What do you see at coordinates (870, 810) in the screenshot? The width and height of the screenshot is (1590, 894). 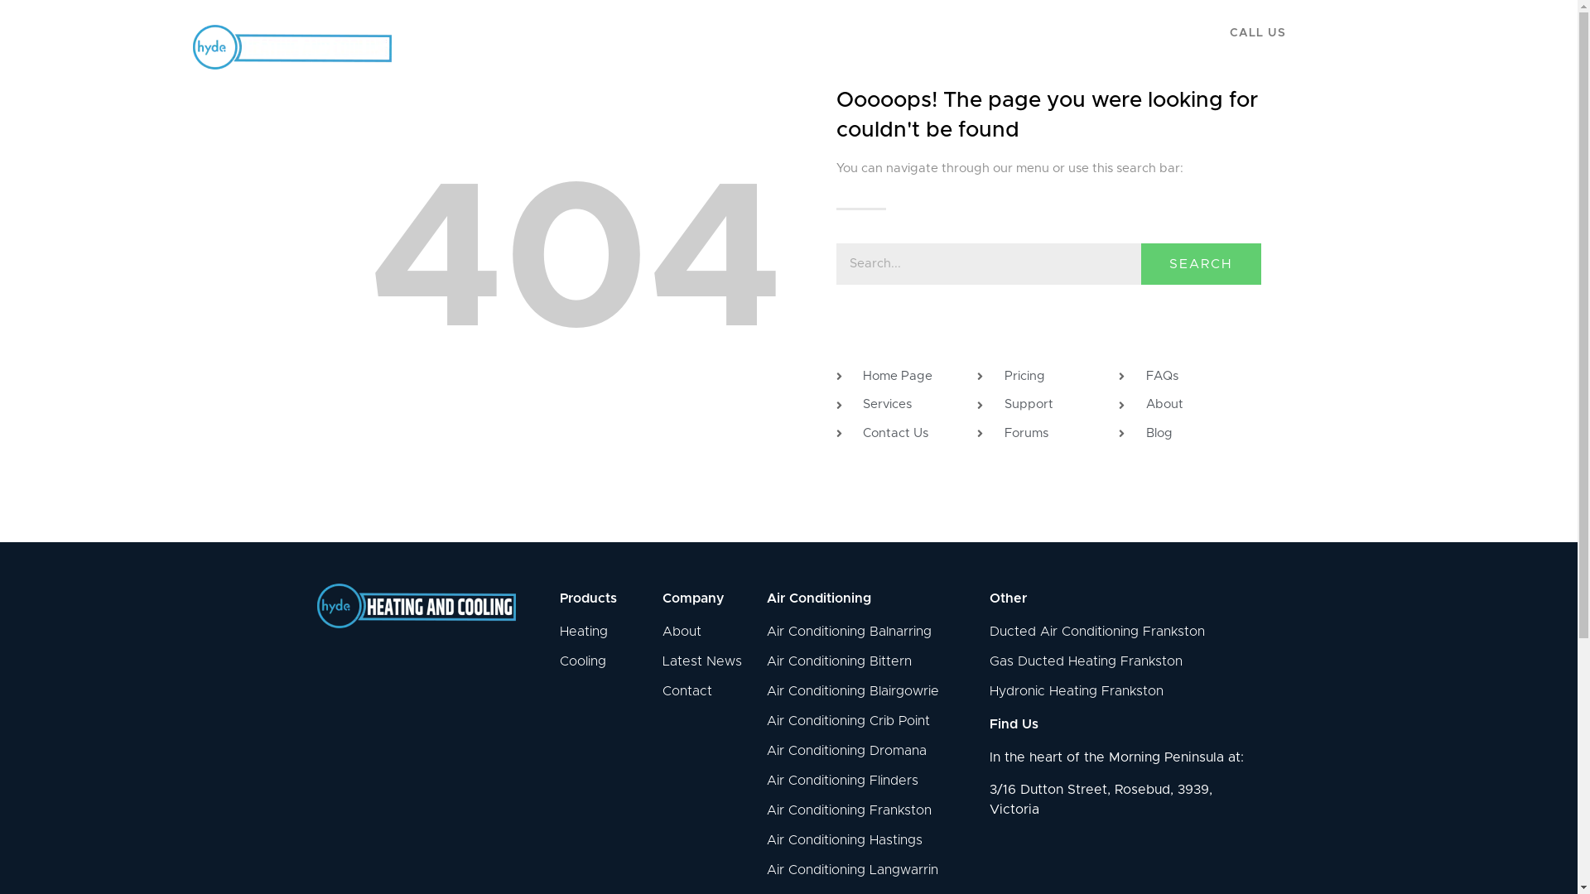 I see `Air Conditioning Frankston` at bounding box center [870, 810].